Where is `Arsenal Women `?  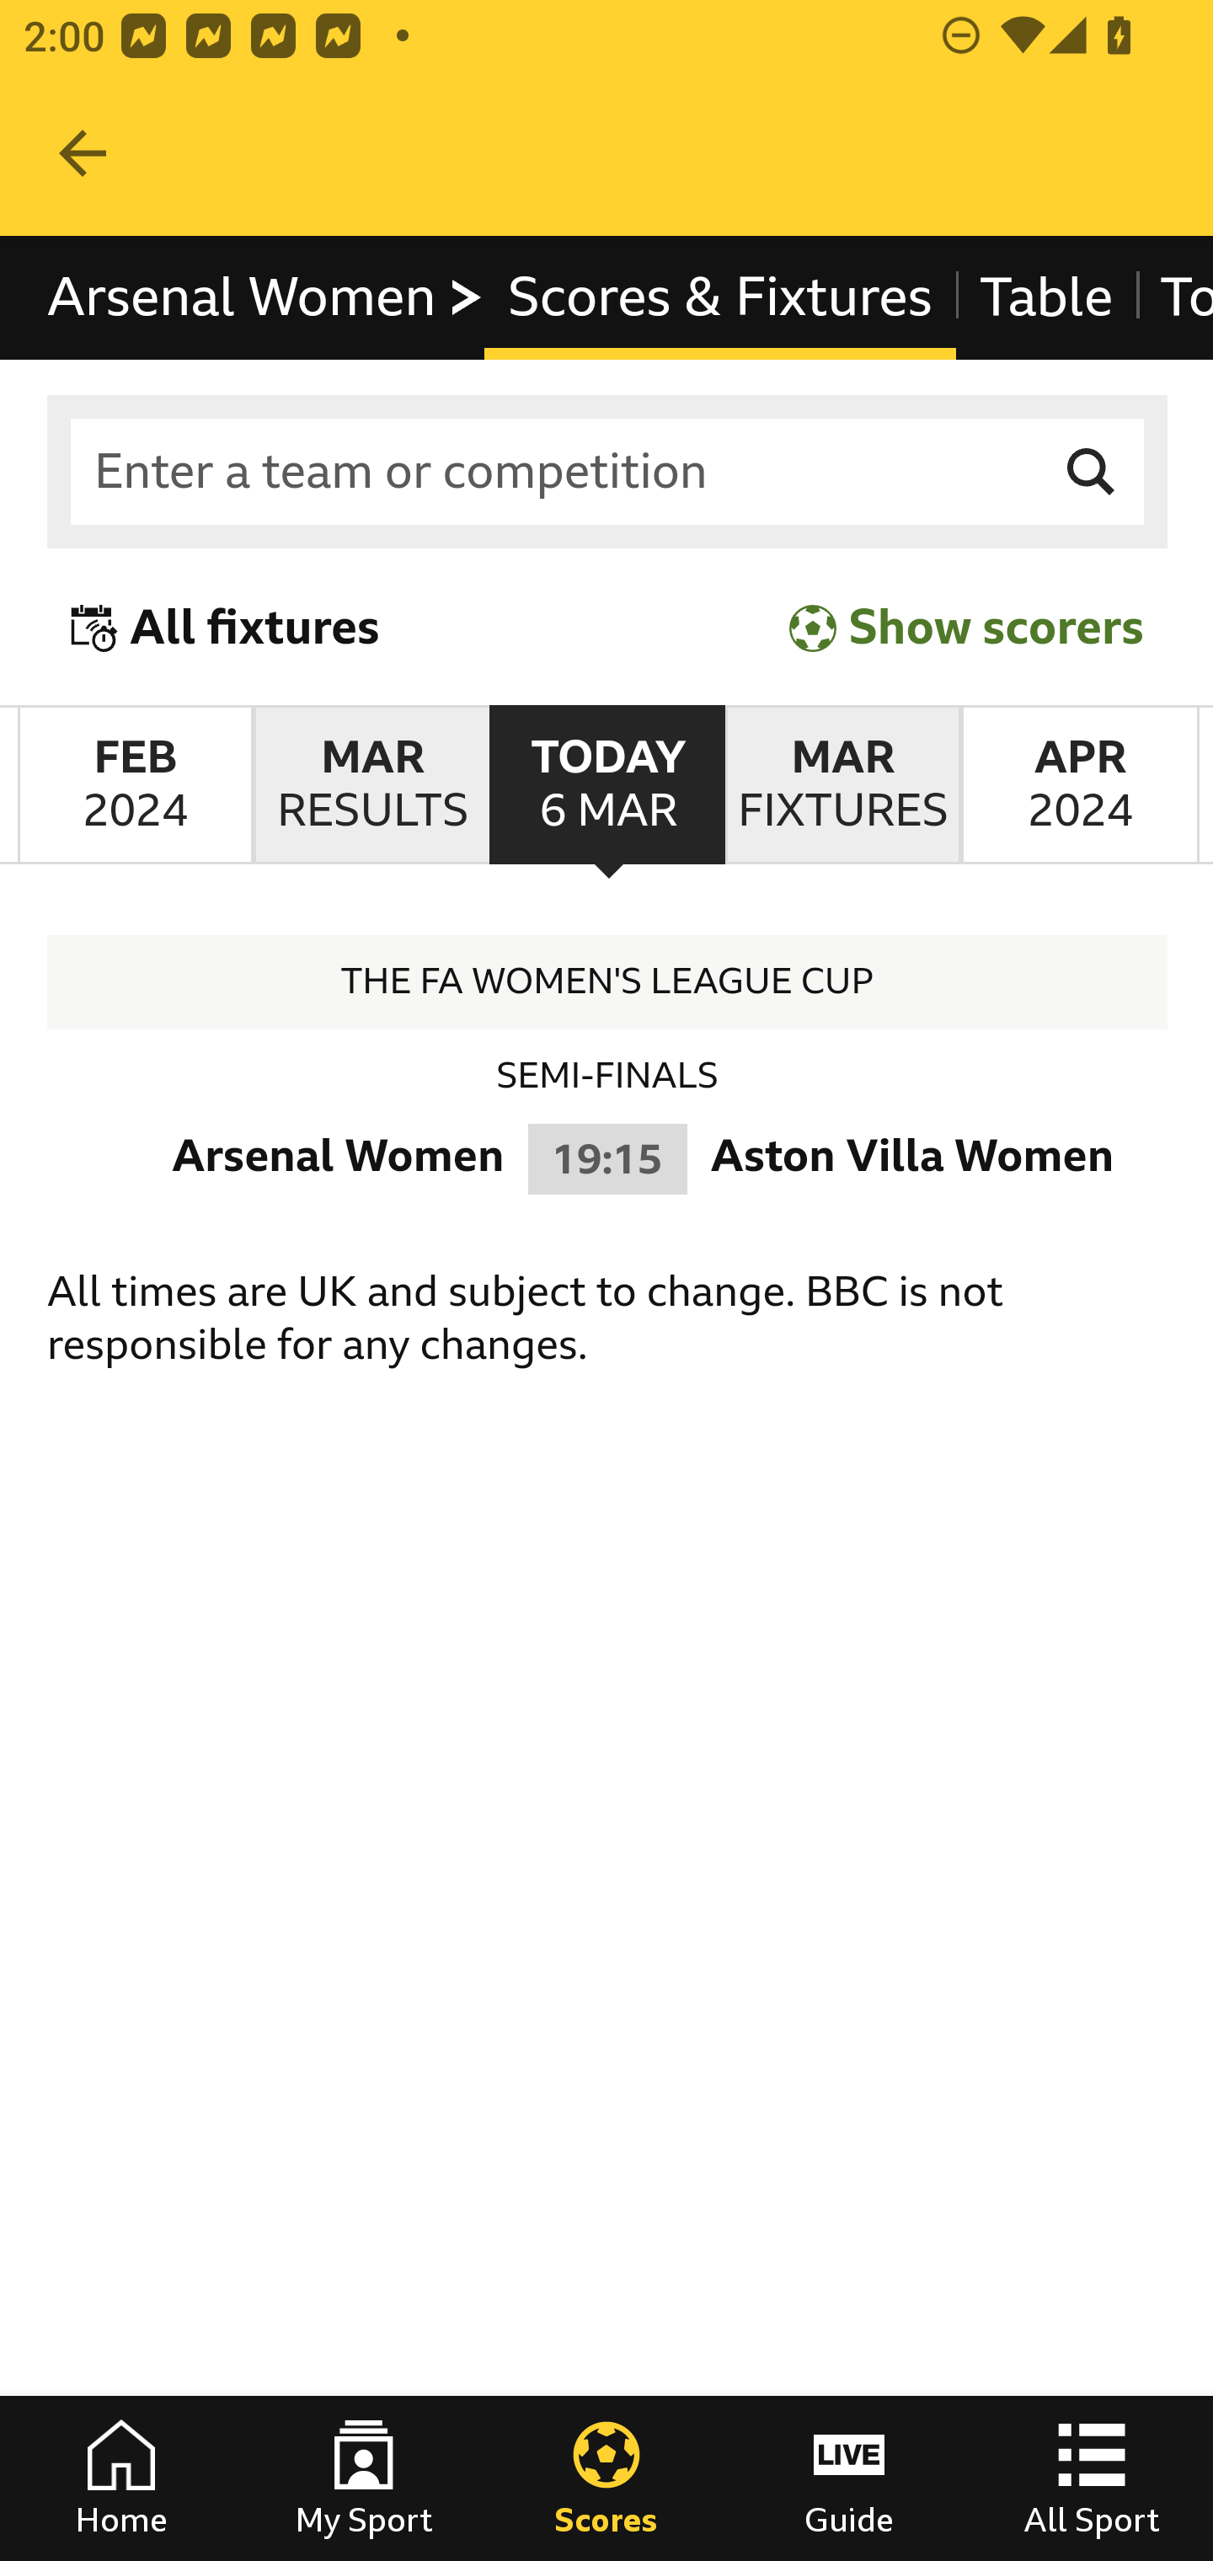 Arsenal Women  is located at coordinates (266, 297).